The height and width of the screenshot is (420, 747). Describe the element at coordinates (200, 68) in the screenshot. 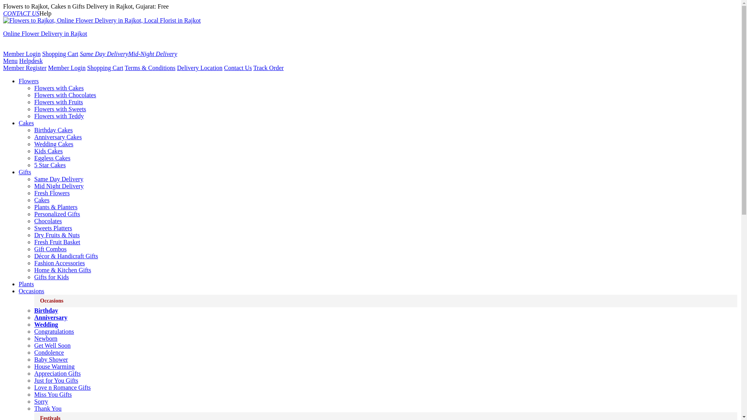

I see `Delivery Location` at that location.